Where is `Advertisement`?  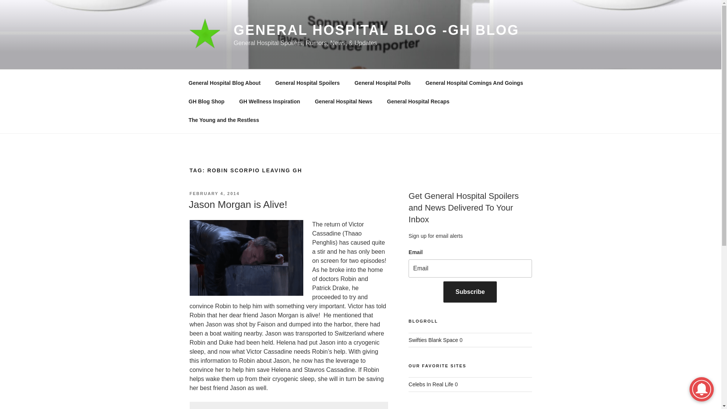 Advertisement is located at coordinates (288, 405).